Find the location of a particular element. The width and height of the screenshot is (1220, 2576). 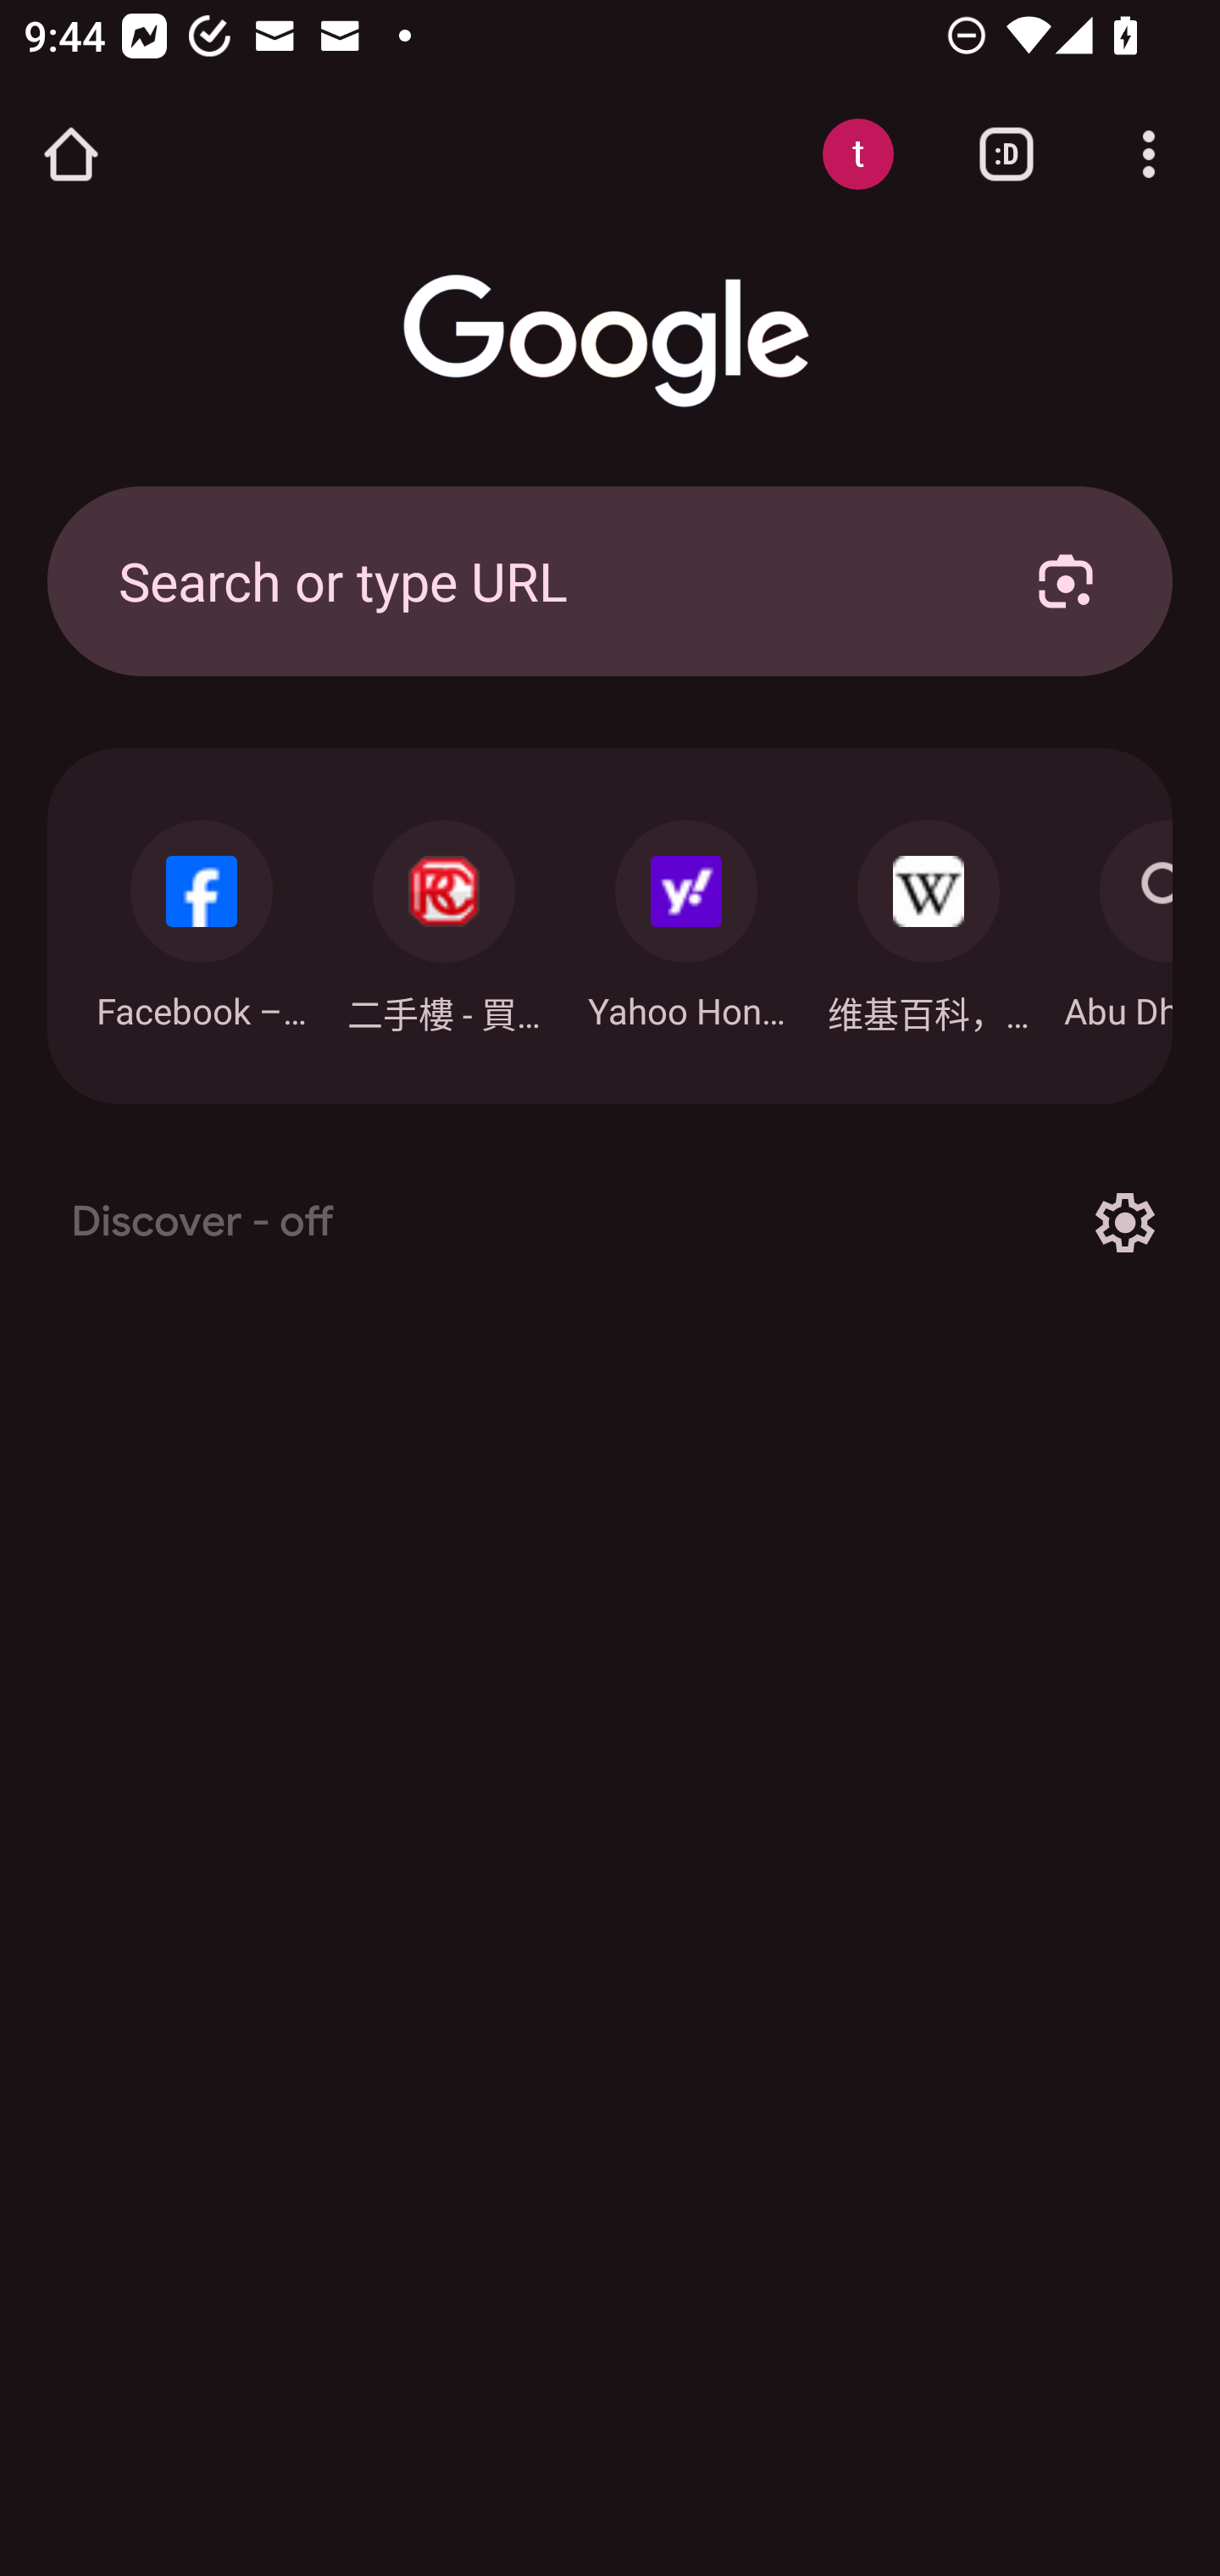

Options for Discover is located at coordinates (1124, 1222).